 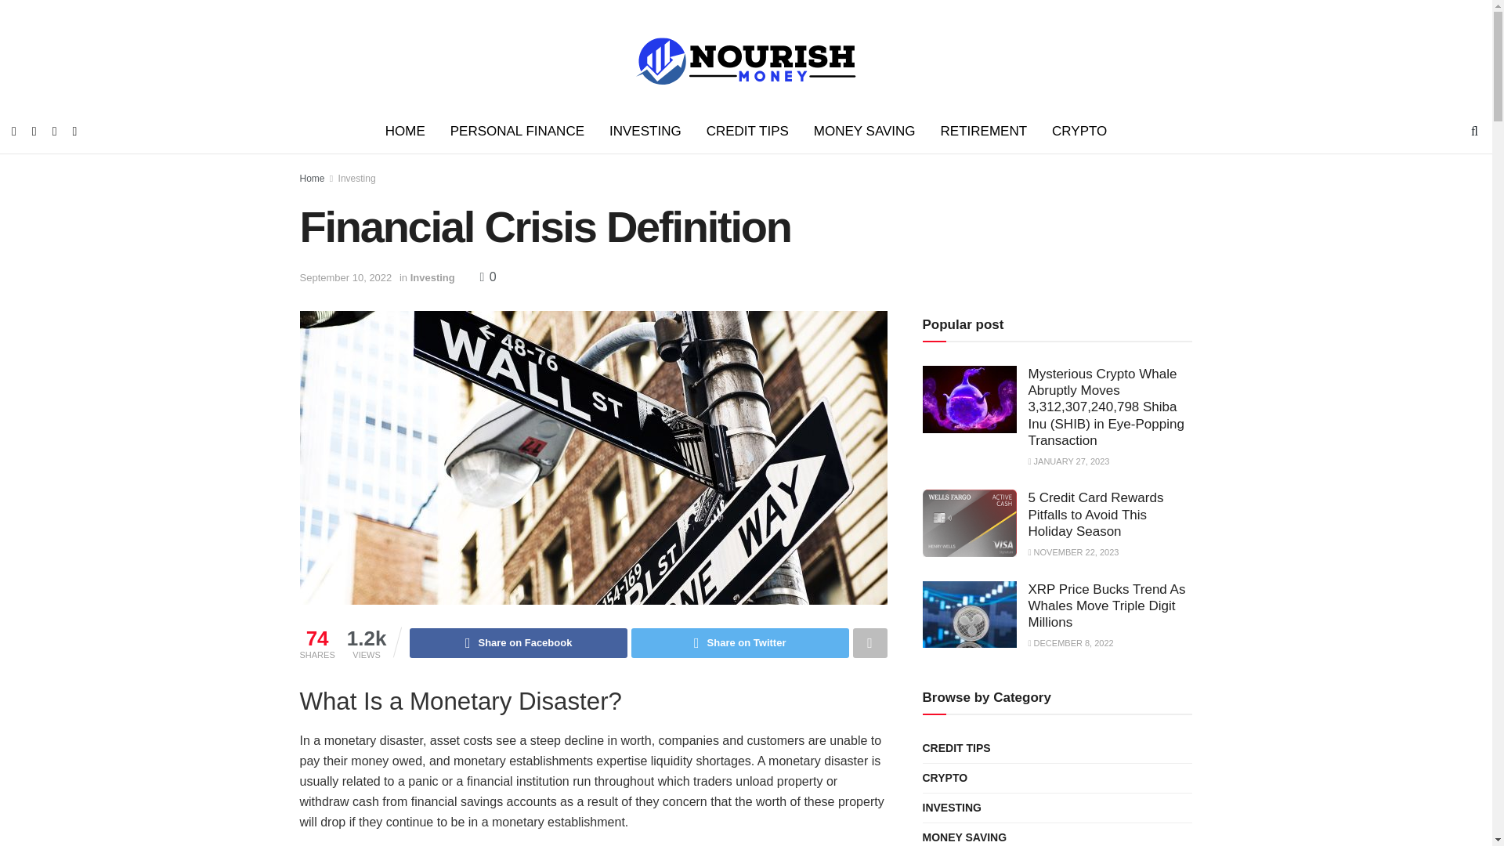 What do you see at coordinates (345, 277) in the screenshot?
I see `September 10, 2022` at bounding box center [345, 277].